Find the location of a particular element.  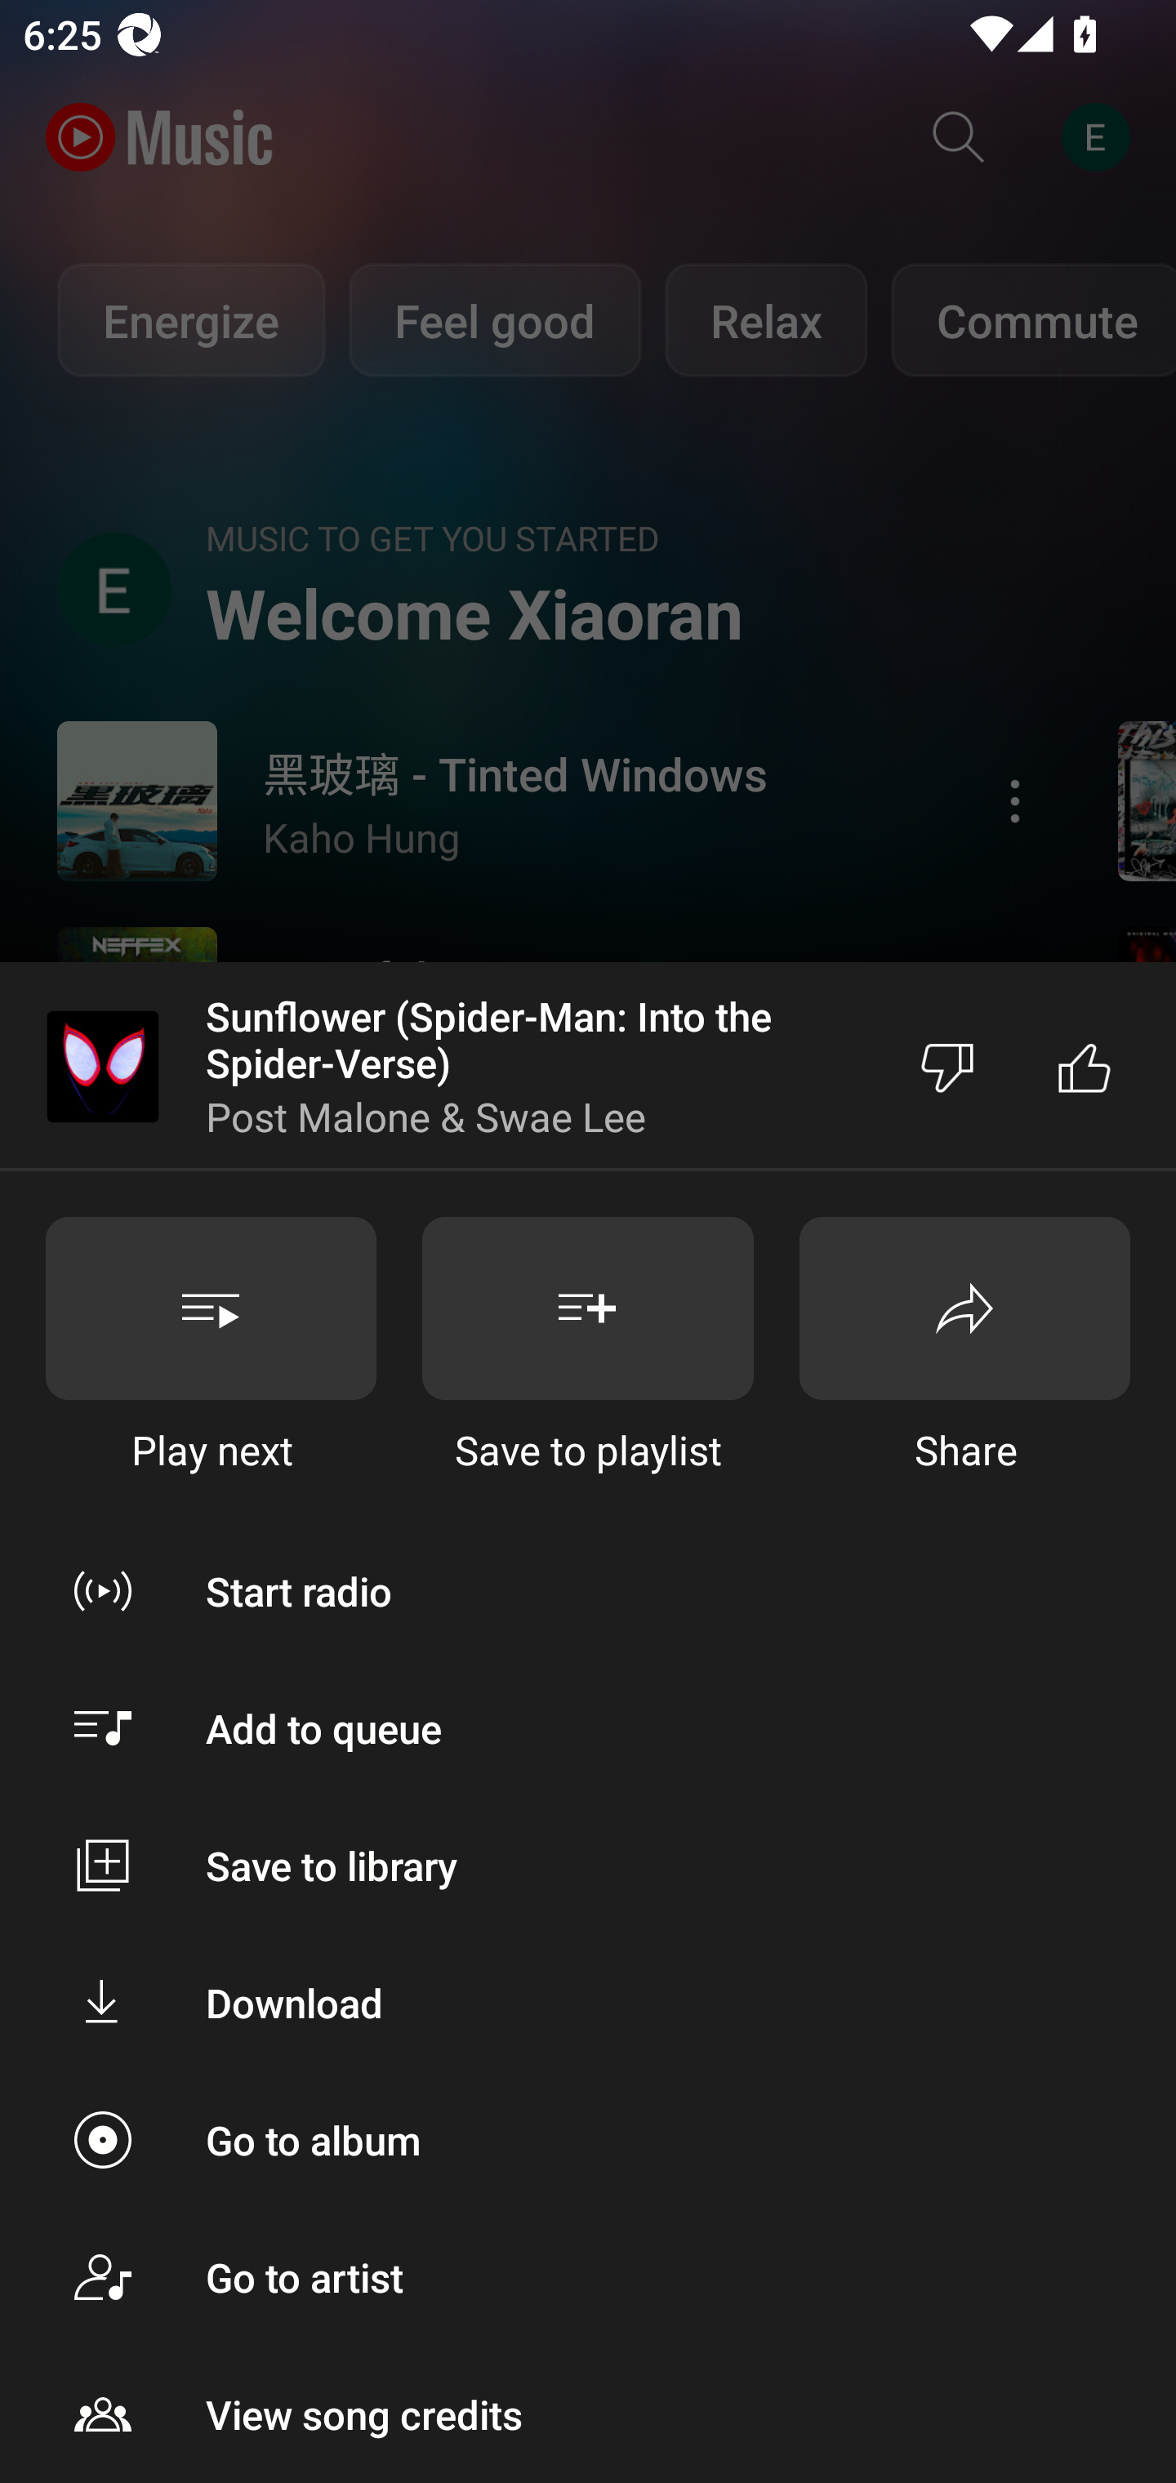

Go to album is located at coordinates (588, 2138).